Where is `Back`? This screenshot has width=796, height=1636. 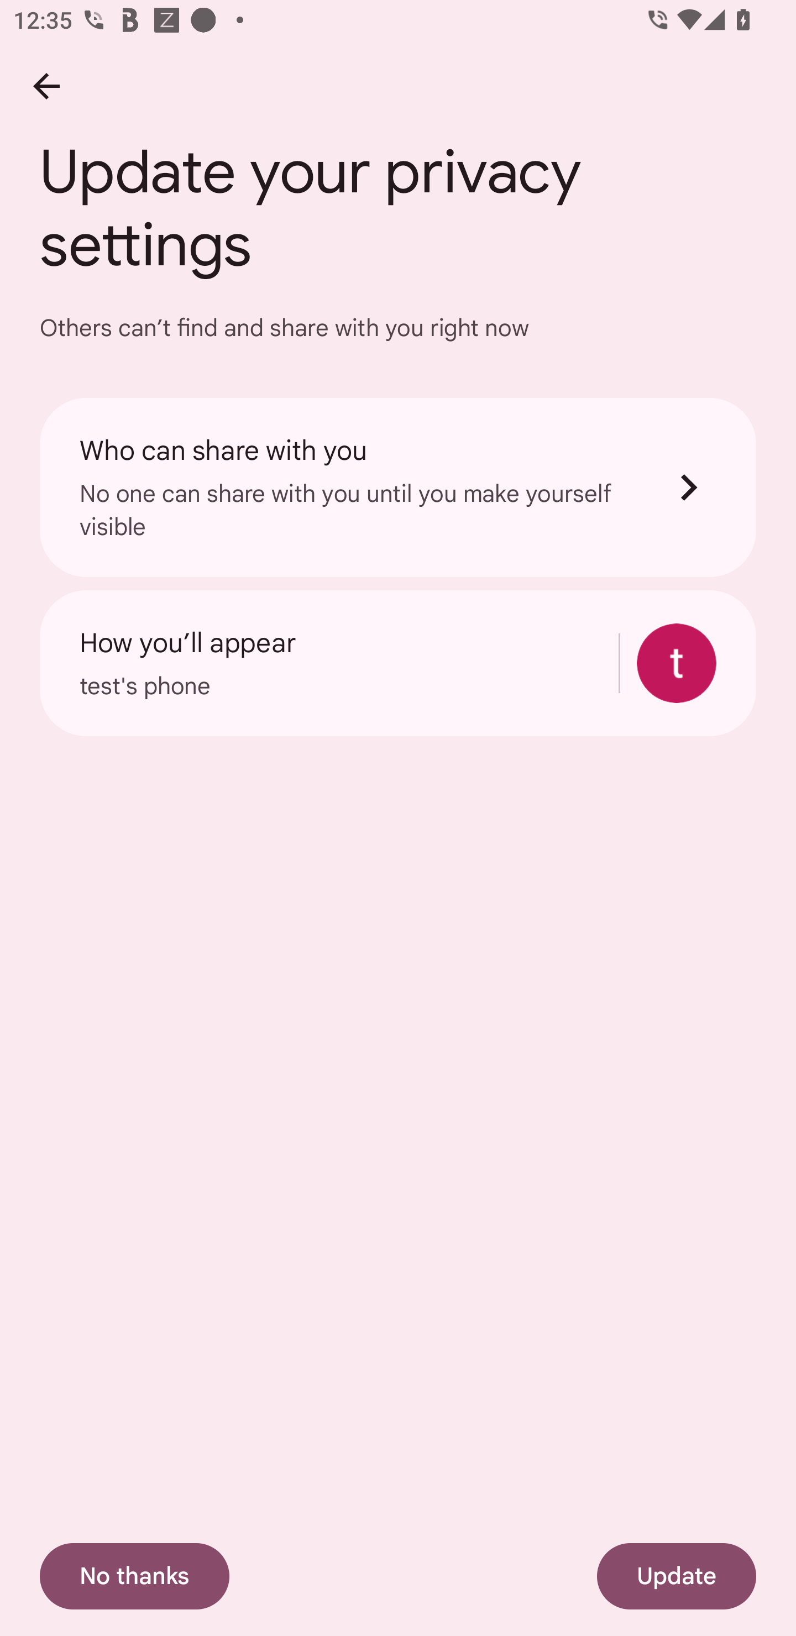 Back is located at coordinates (46, 85).